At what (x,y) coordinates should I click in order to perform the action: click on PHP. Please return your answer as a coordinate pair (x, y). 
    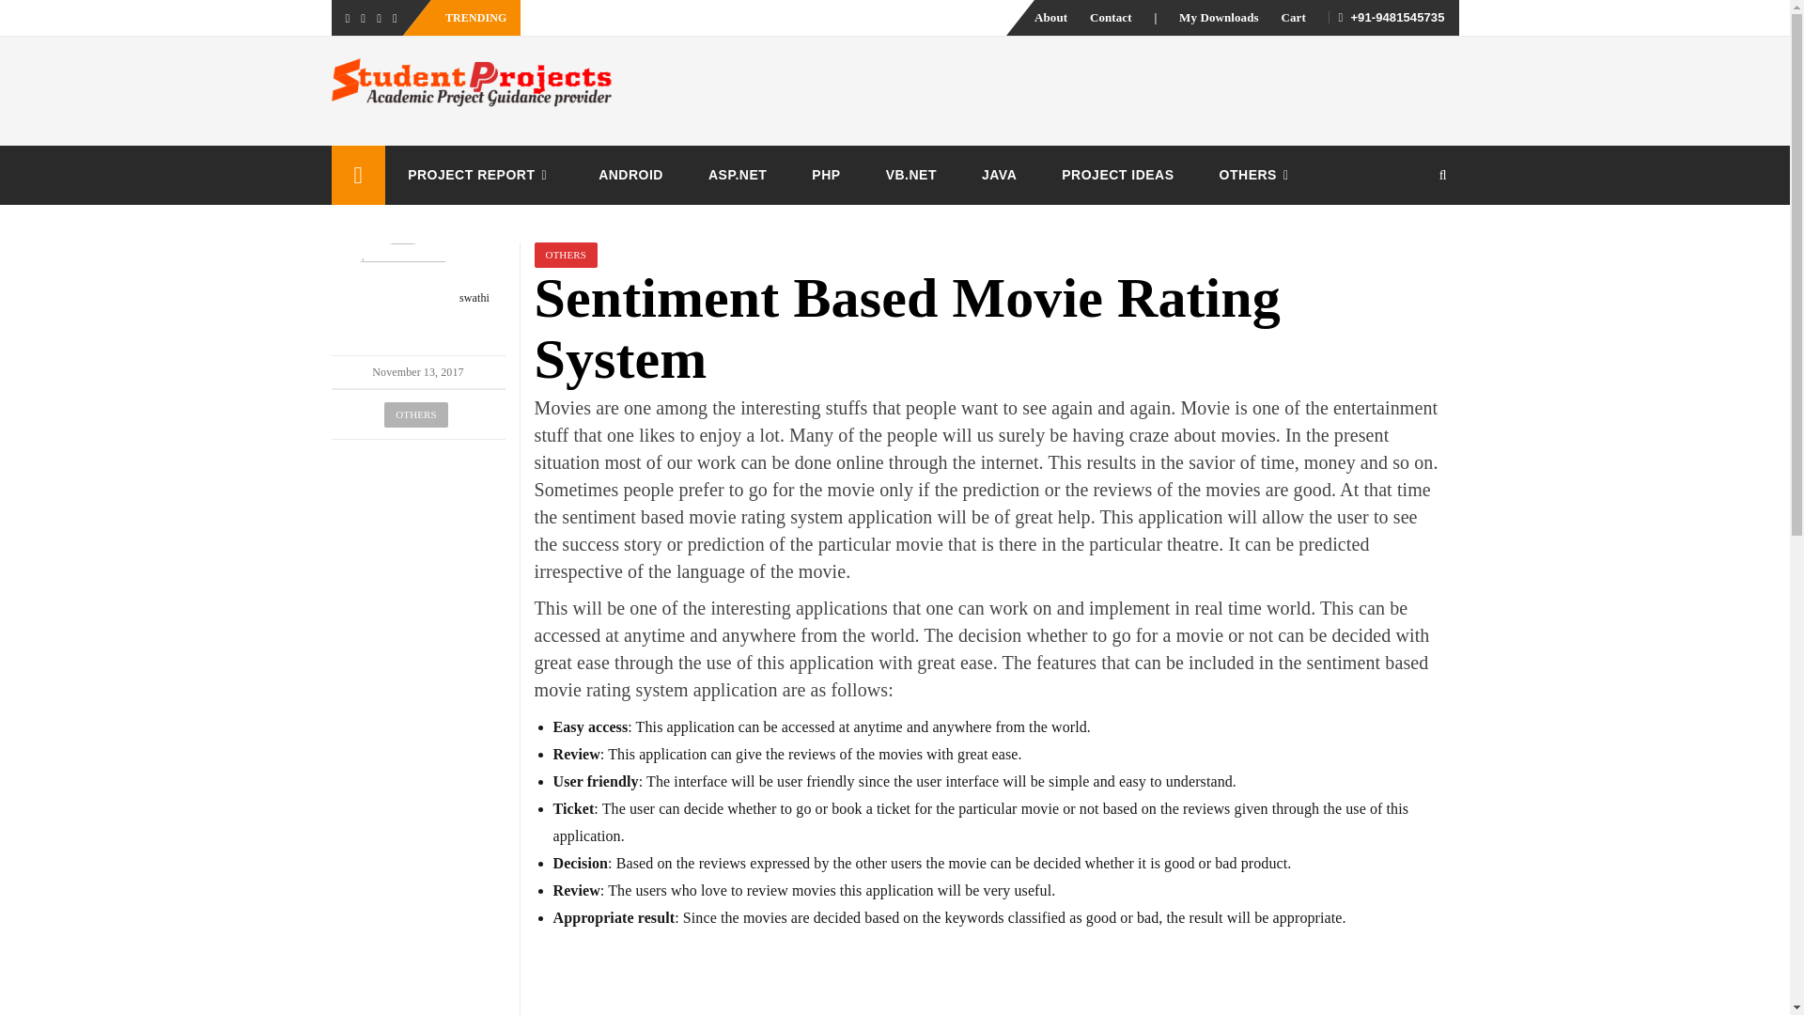
    Looking at the image, I should click on (825, 175).